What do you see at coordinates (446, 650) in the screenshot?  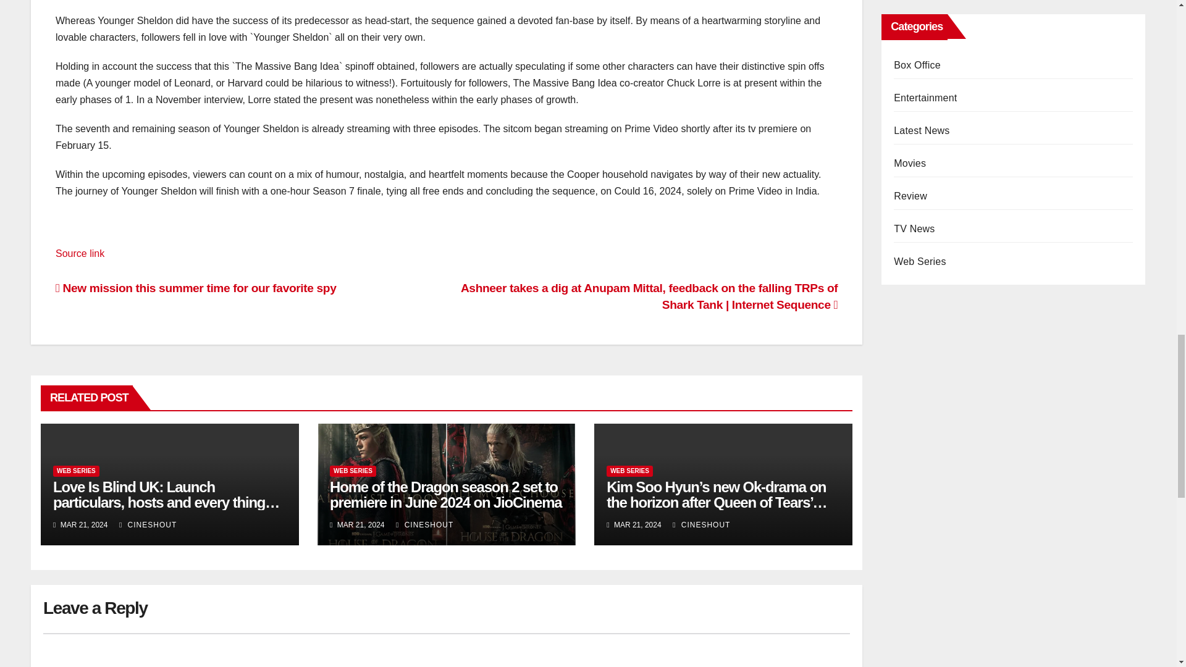 I see `Comment Form` at bounding box center [446, 650].